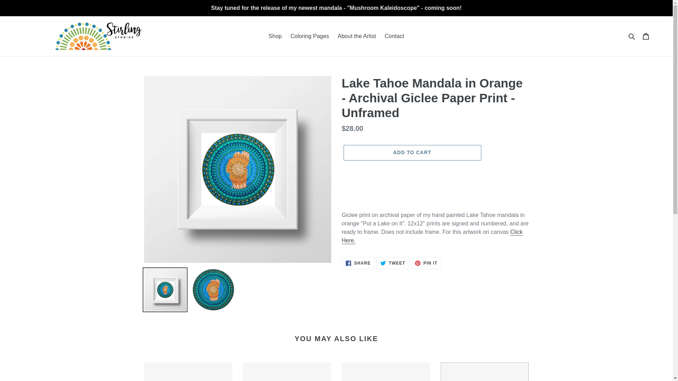  Describe the element at coordinates (309, 36) in the screenshot. I see `About the Artist` at that location.